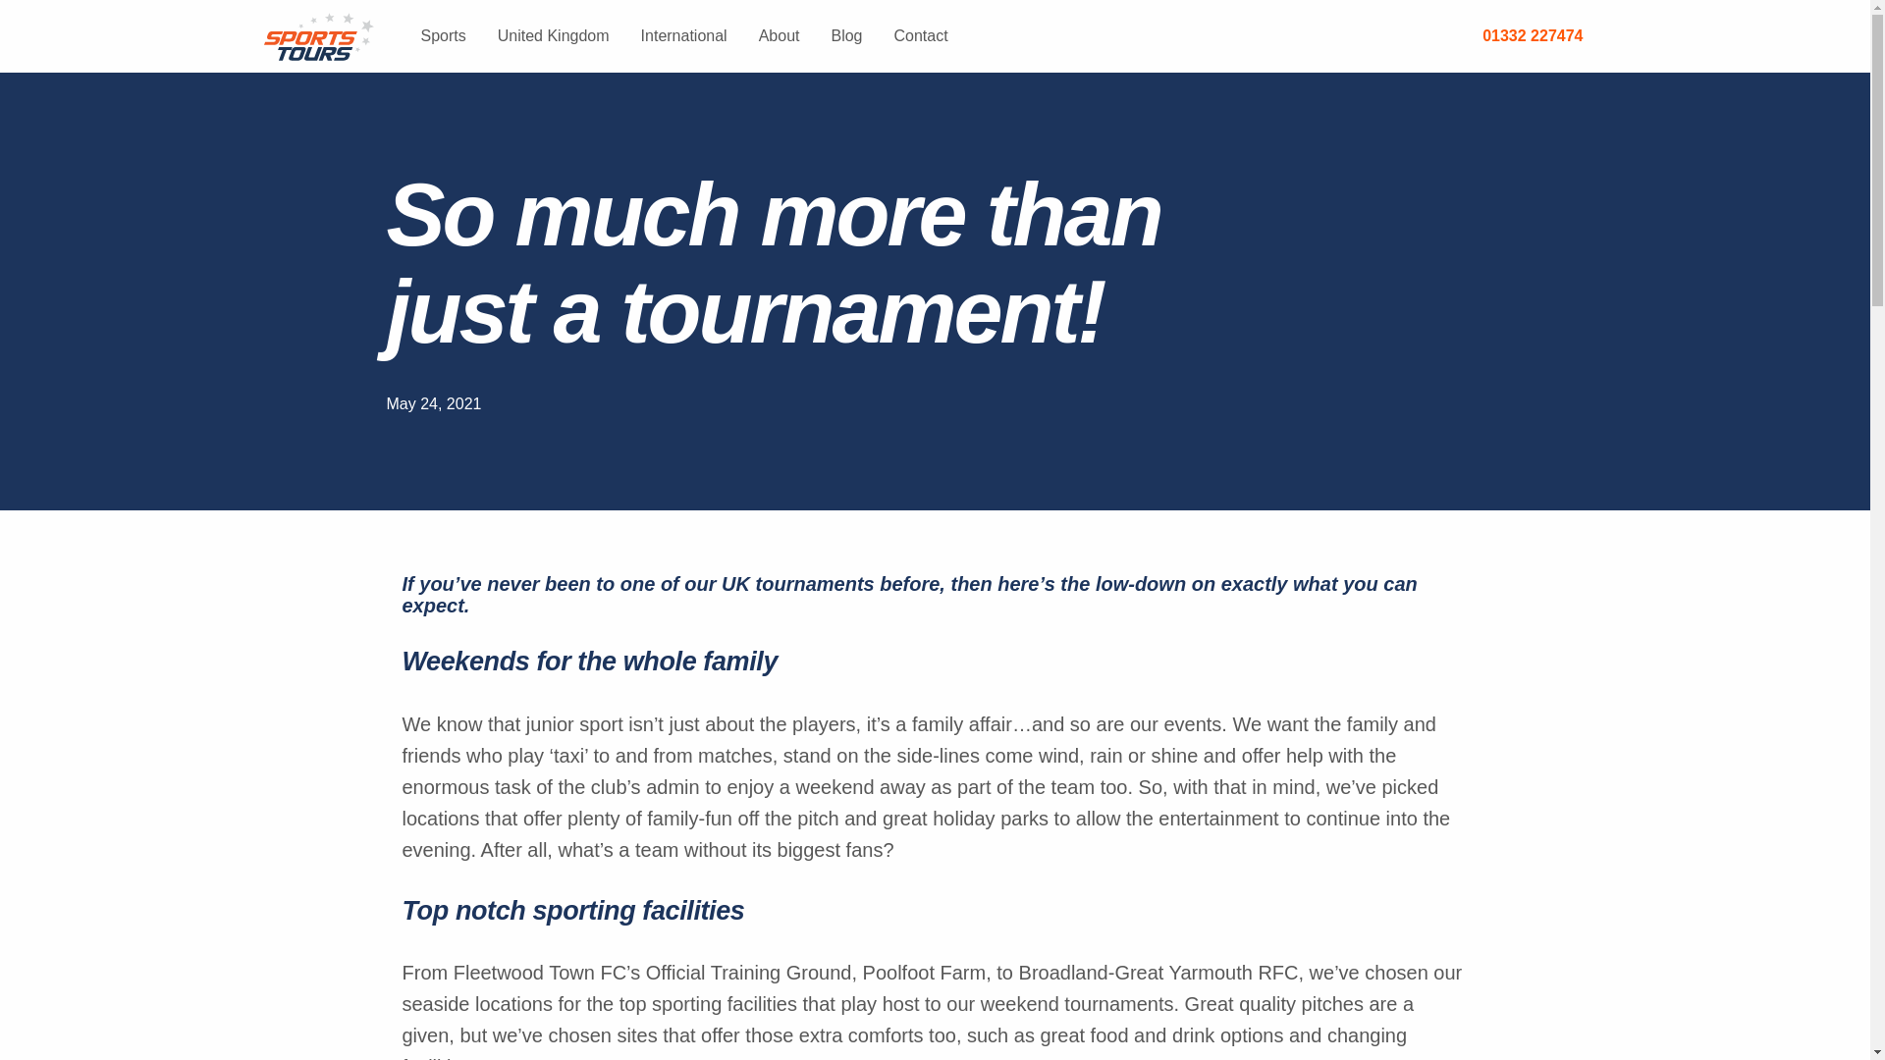  Describe the element at coordinates (442, 36) in the screenshot. I see `Sports` at that location.